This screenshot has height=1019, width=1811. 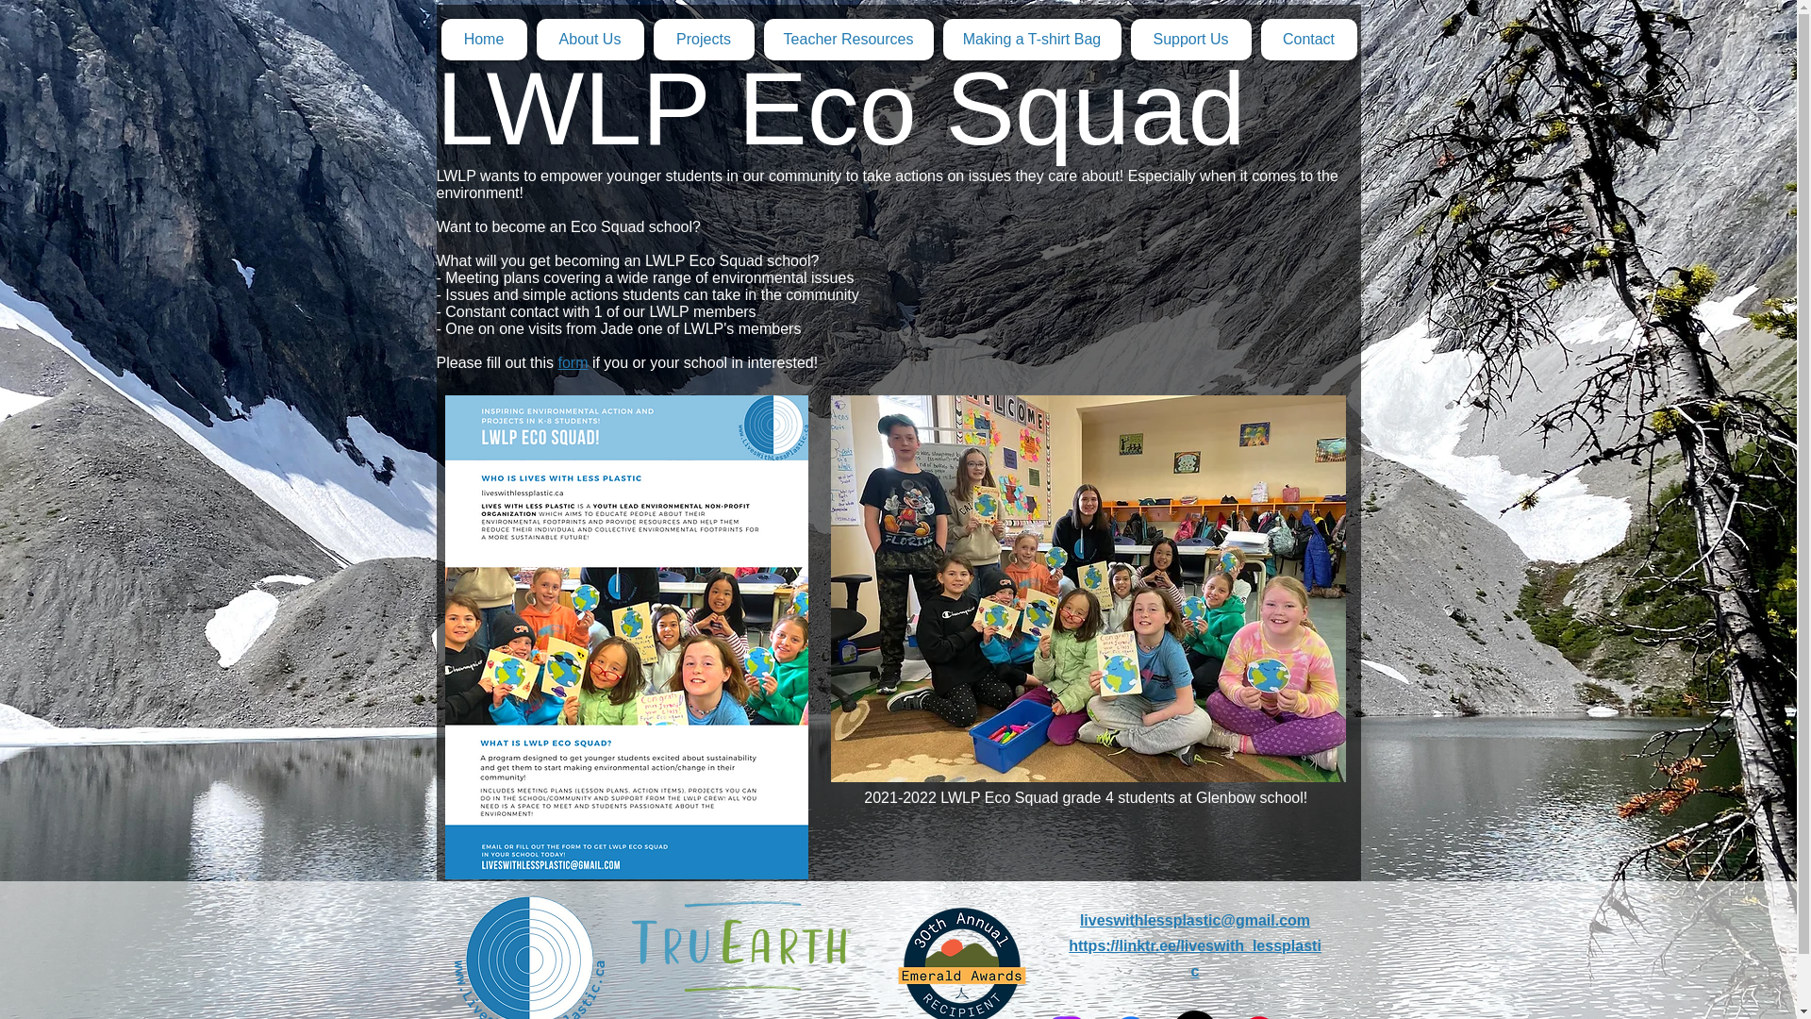 I want to click on Contact, so click(x=1308, y=40).